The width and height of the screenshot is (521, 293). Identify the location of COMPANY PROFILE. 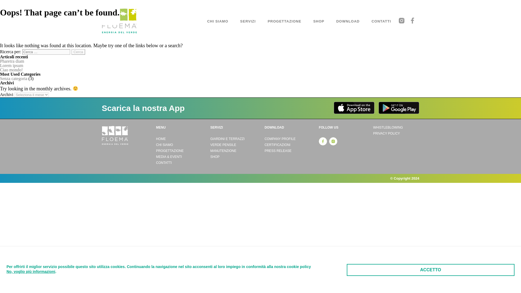
(288, 139).